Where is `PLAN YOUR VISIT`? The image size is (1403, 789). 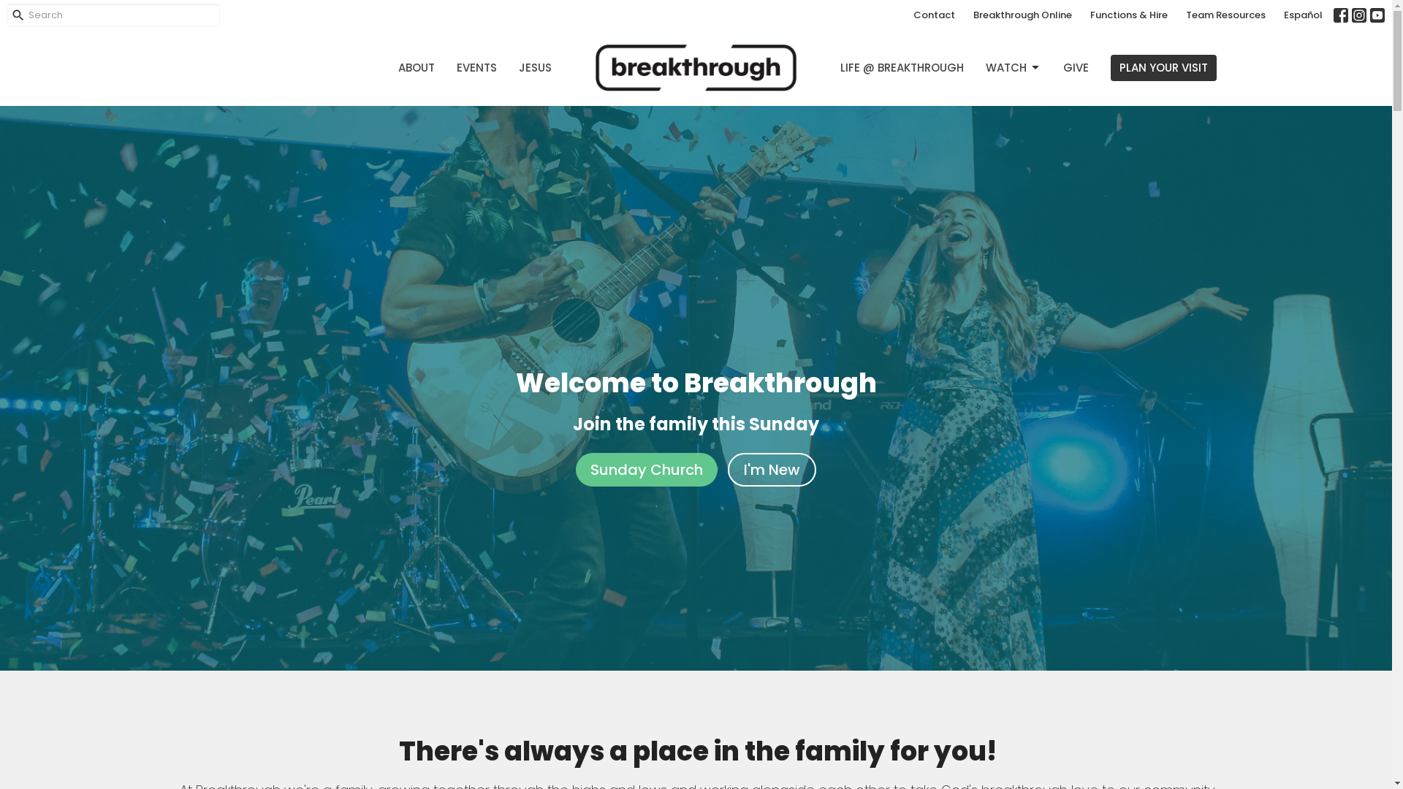
PLAN YOUR VISIT is located at coordinates (1163, 67).